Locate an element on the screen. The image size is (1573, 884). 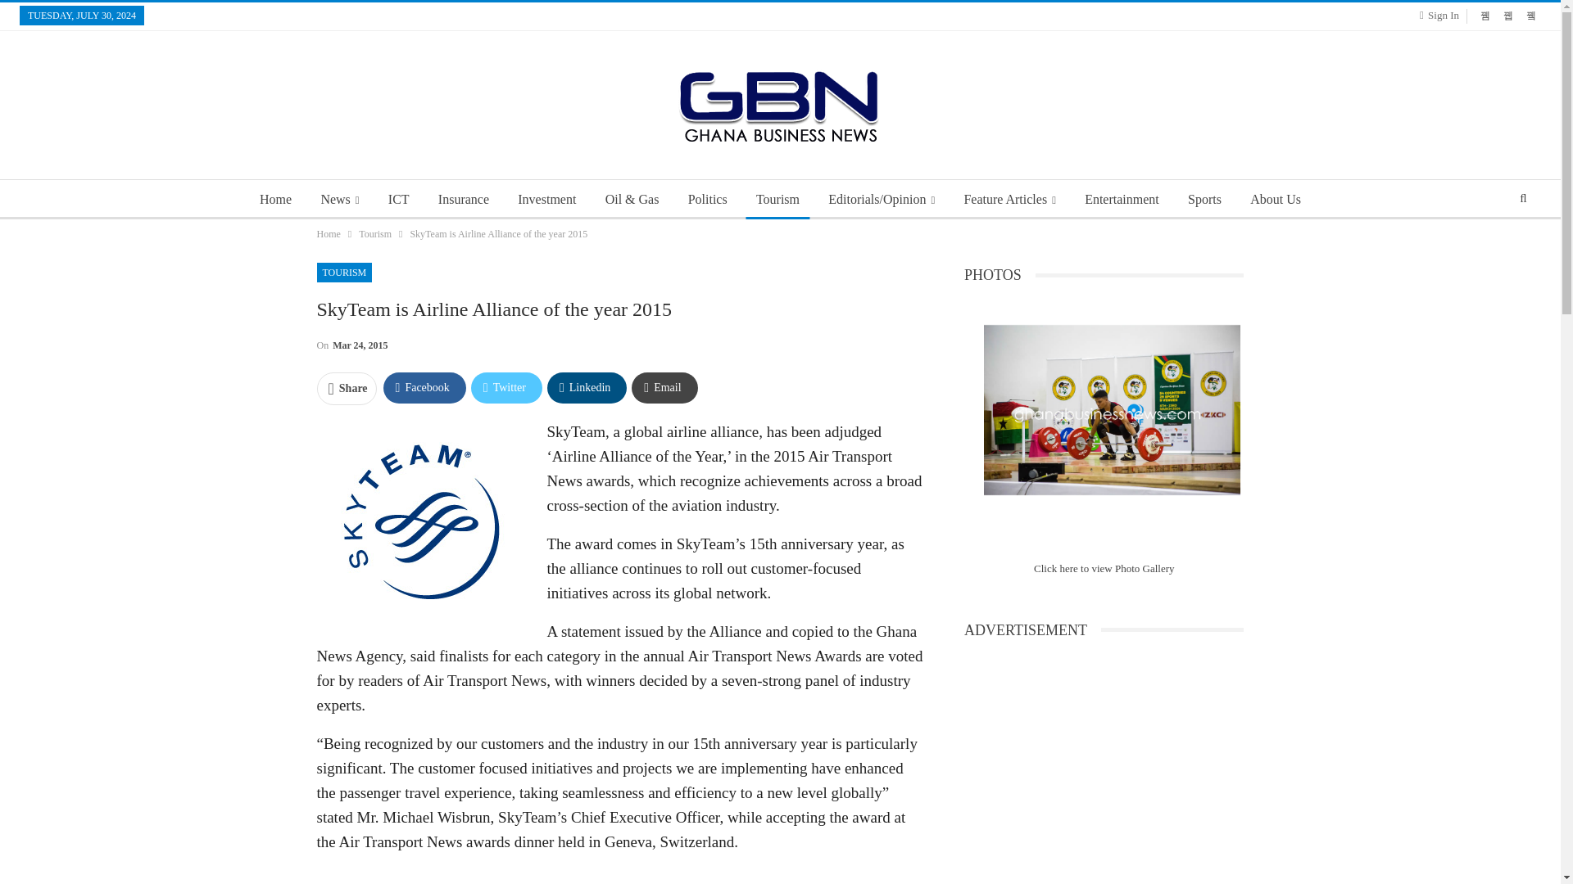
Feature Articles is located at coordinates (1009, 200).